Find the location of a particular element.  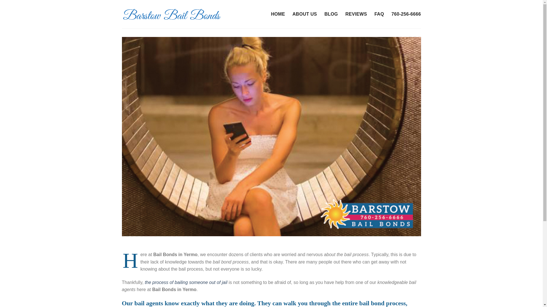

ABOUT US is located at coordinates (304, 14).